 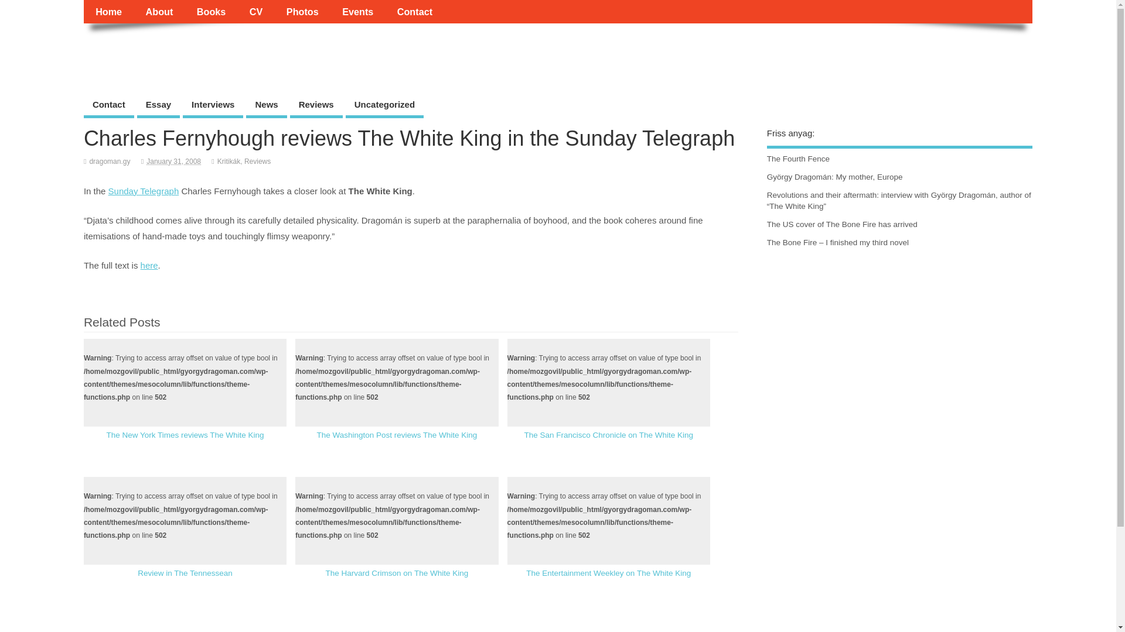 I want to click on Contact, so click(x=108, y=105).